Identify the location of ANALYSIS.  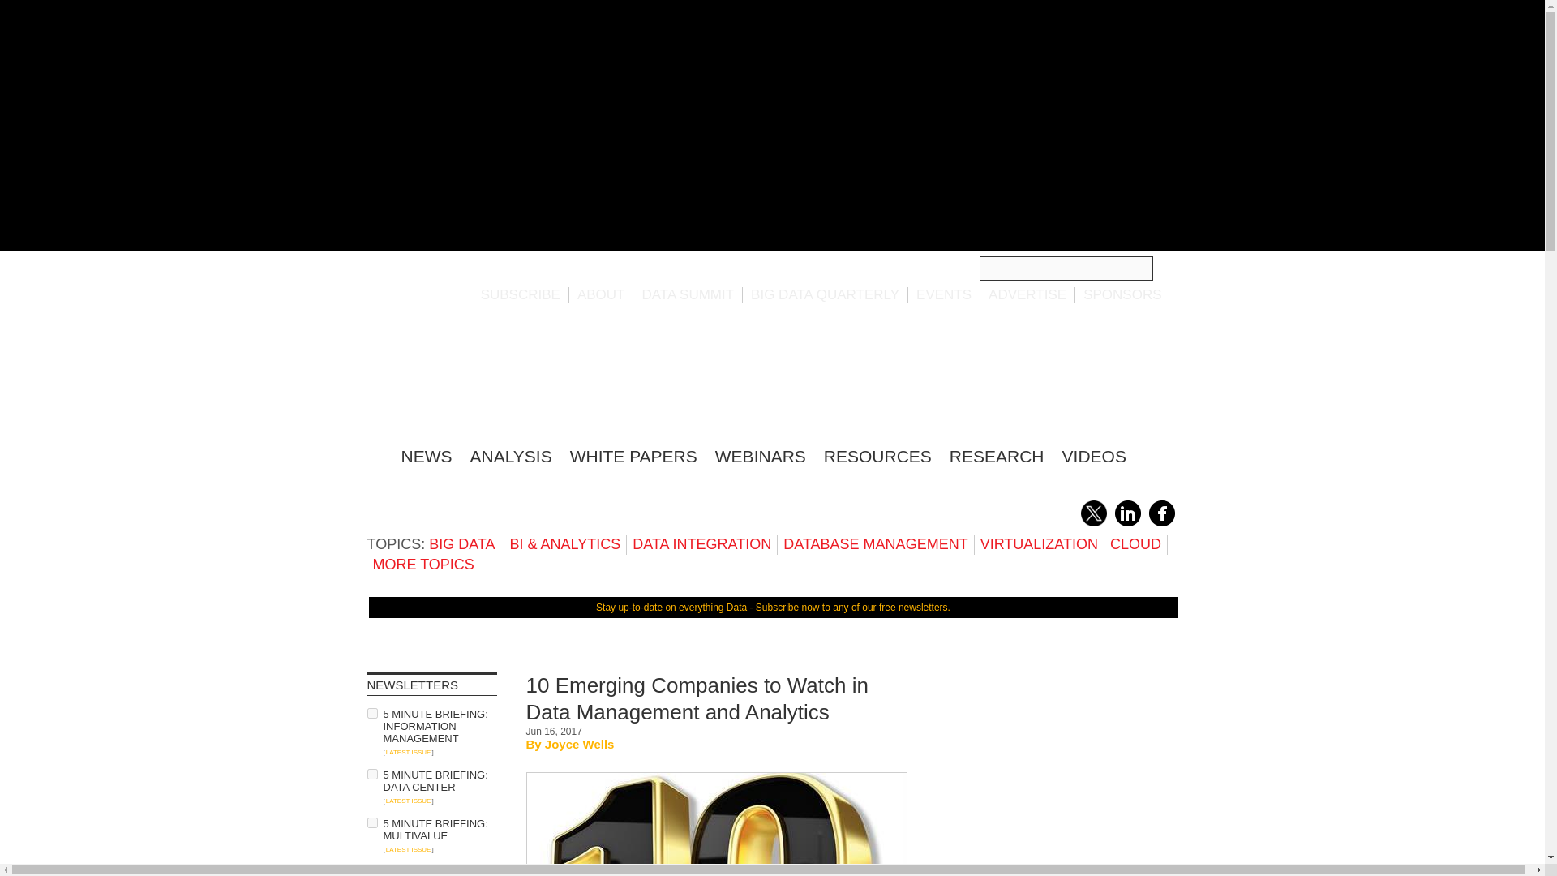
(511, 456).